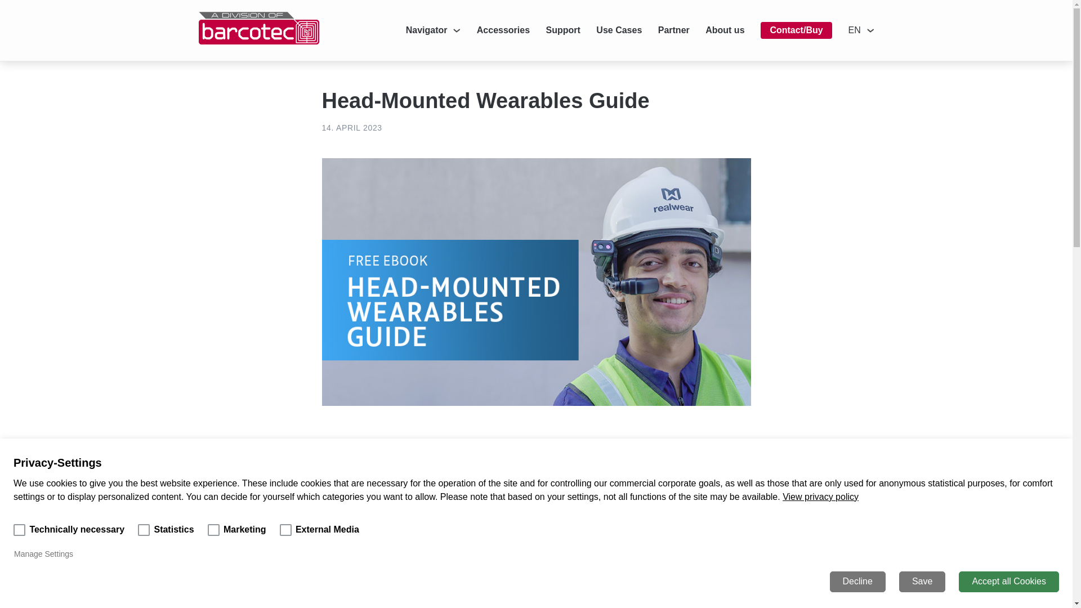 Image resolution: width=1081 pixels, height=608 pixels. I want to click on Accessories, so click(503, 30).